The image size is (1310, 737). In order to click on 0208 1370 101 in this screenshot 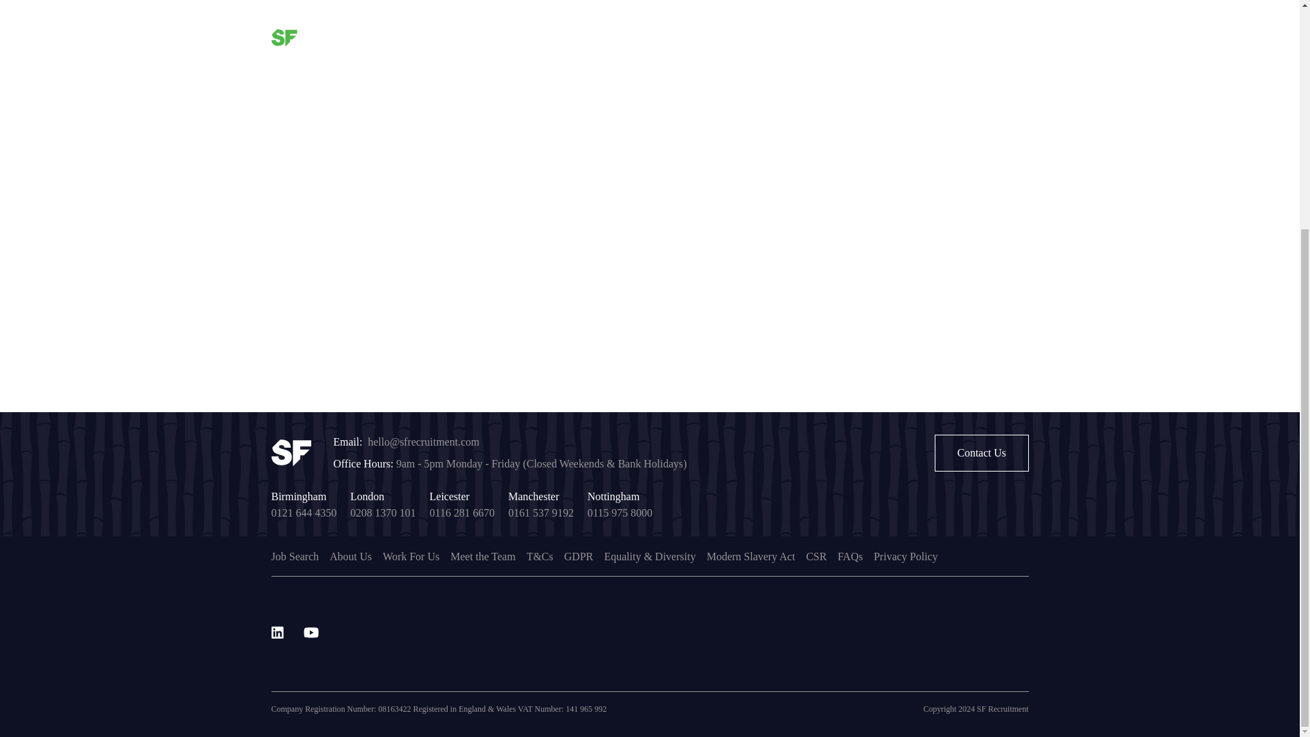, I will do `click(383, 512)`.